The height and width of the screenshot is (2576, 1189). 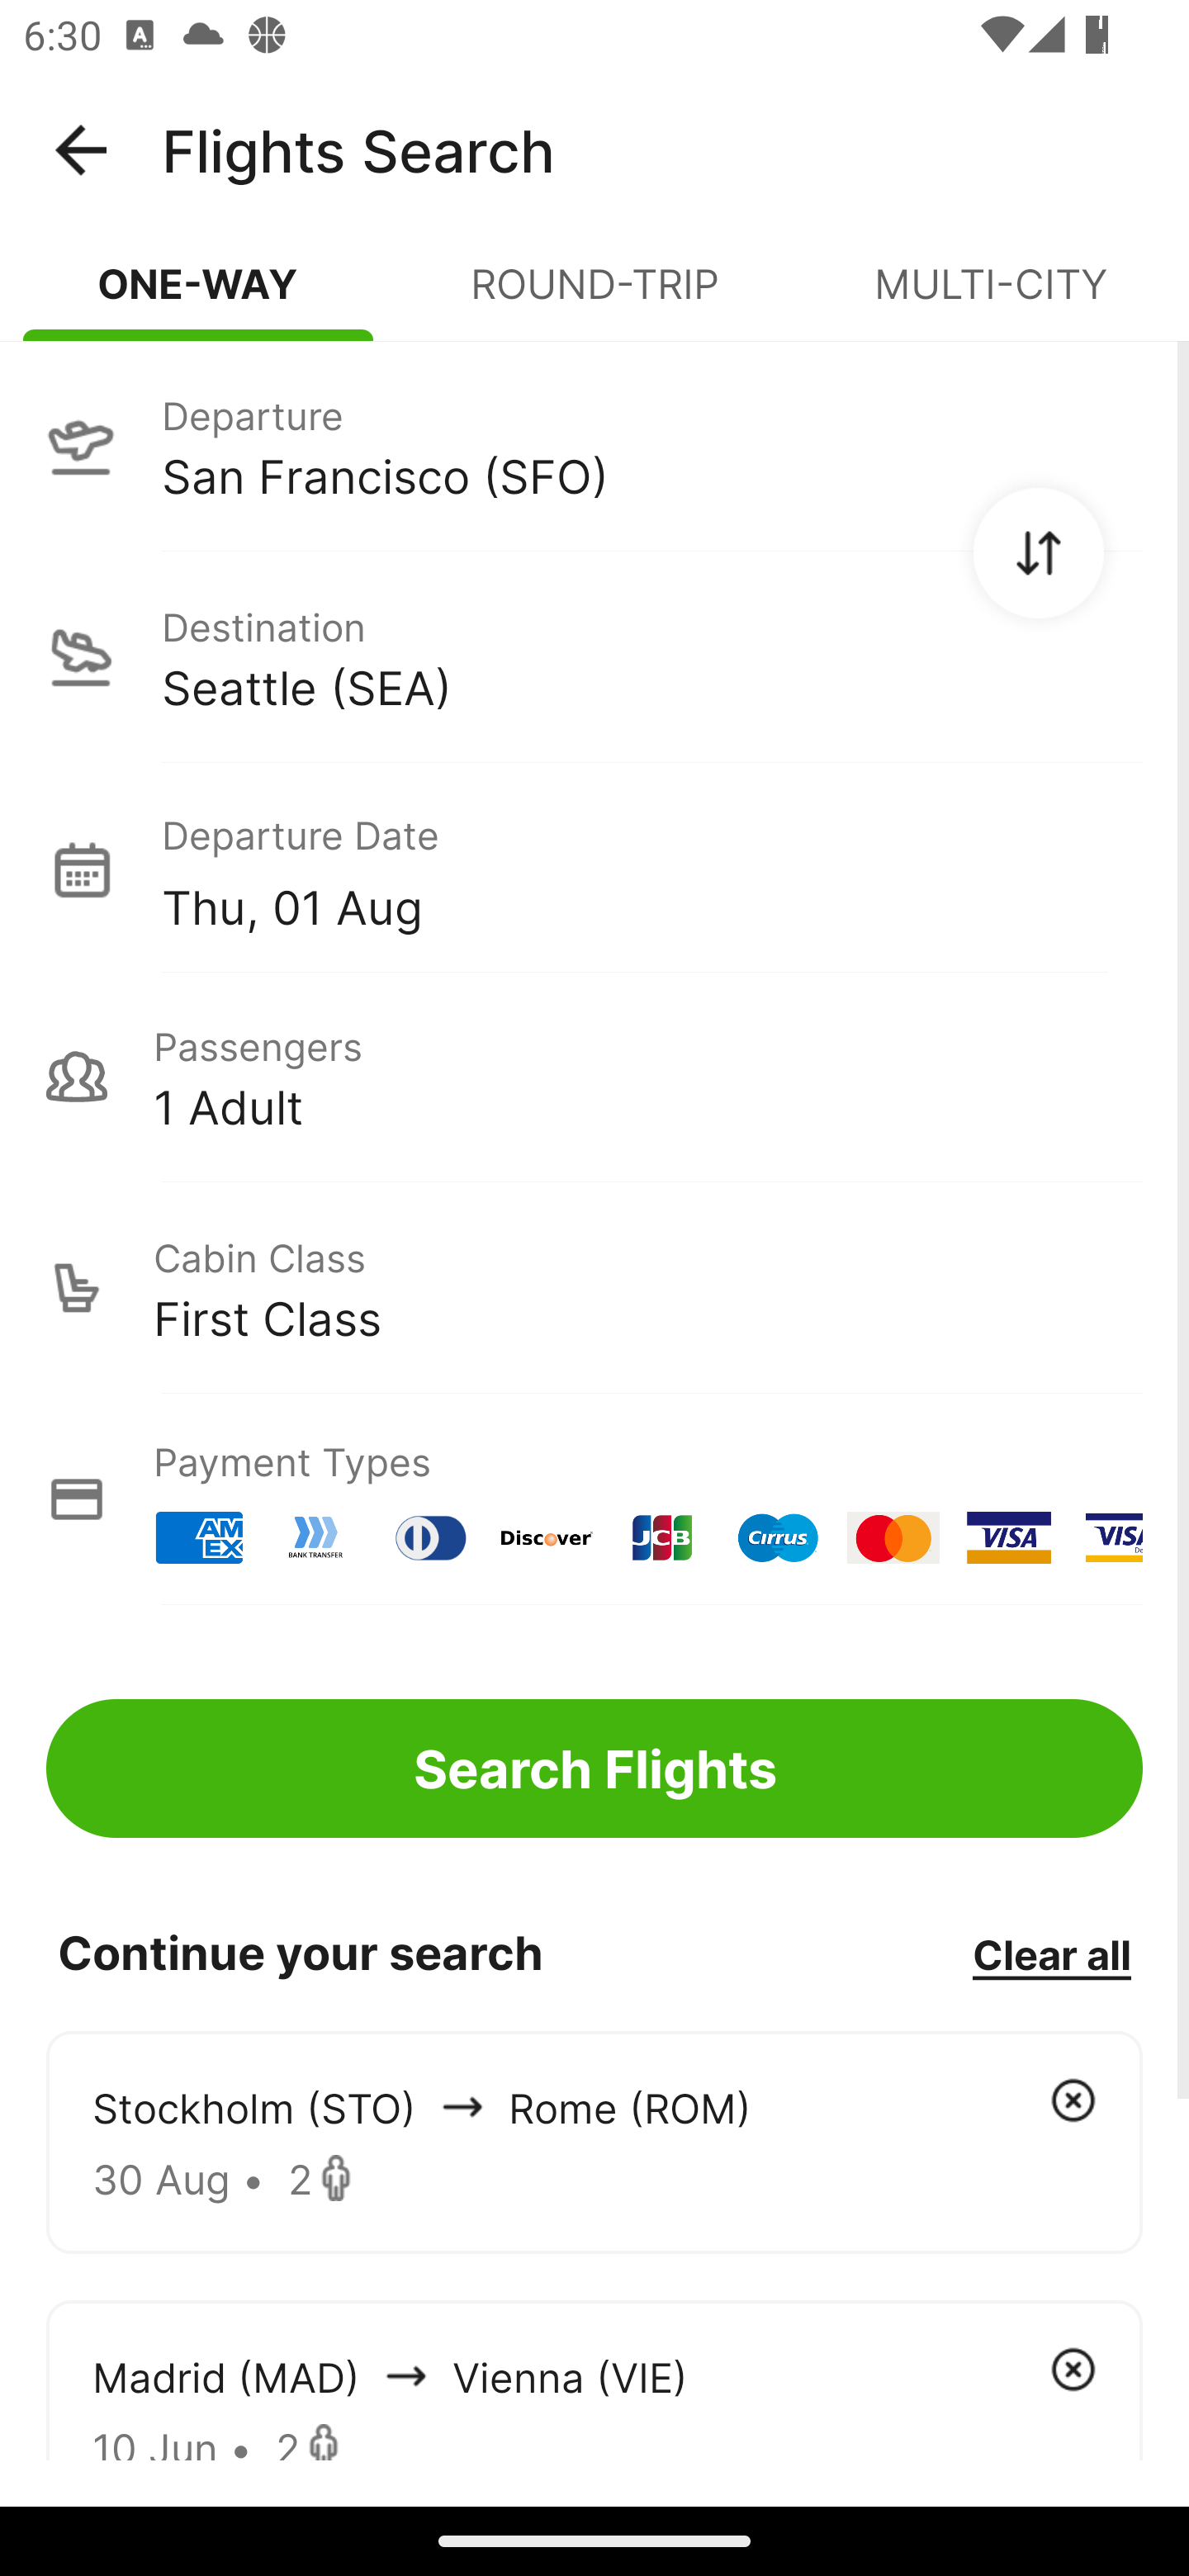 What do you see at coordinates (1051, 1953) in the screenshot?
I see `Clear all` at bounding box center [1051, 1953].